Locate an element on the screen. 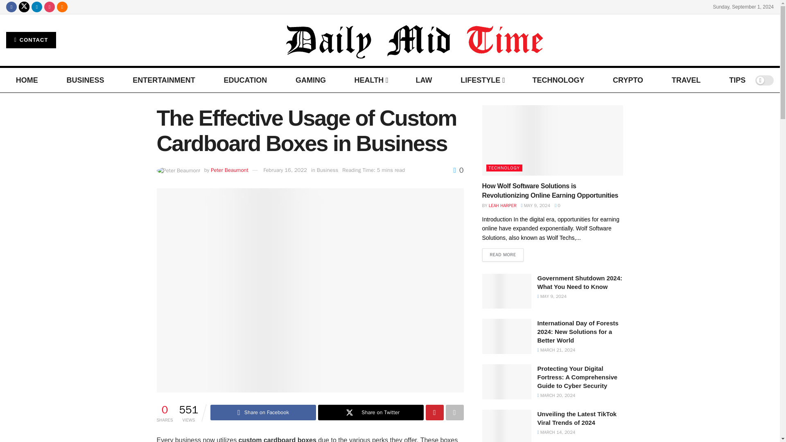 The image size is (786, 442). TECHNOLOGY is located at coordinates (558, 80).